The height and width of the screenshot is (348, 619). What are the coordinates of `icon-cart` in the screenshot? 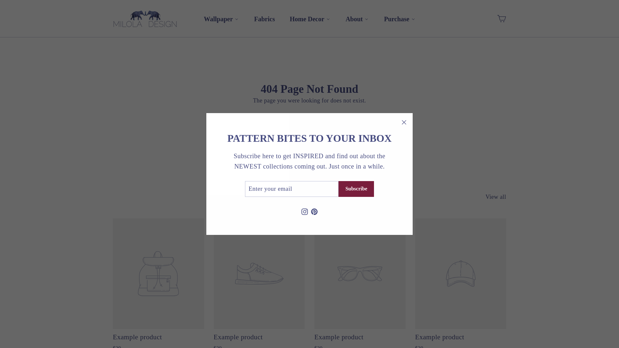 It's located at (502, 19).